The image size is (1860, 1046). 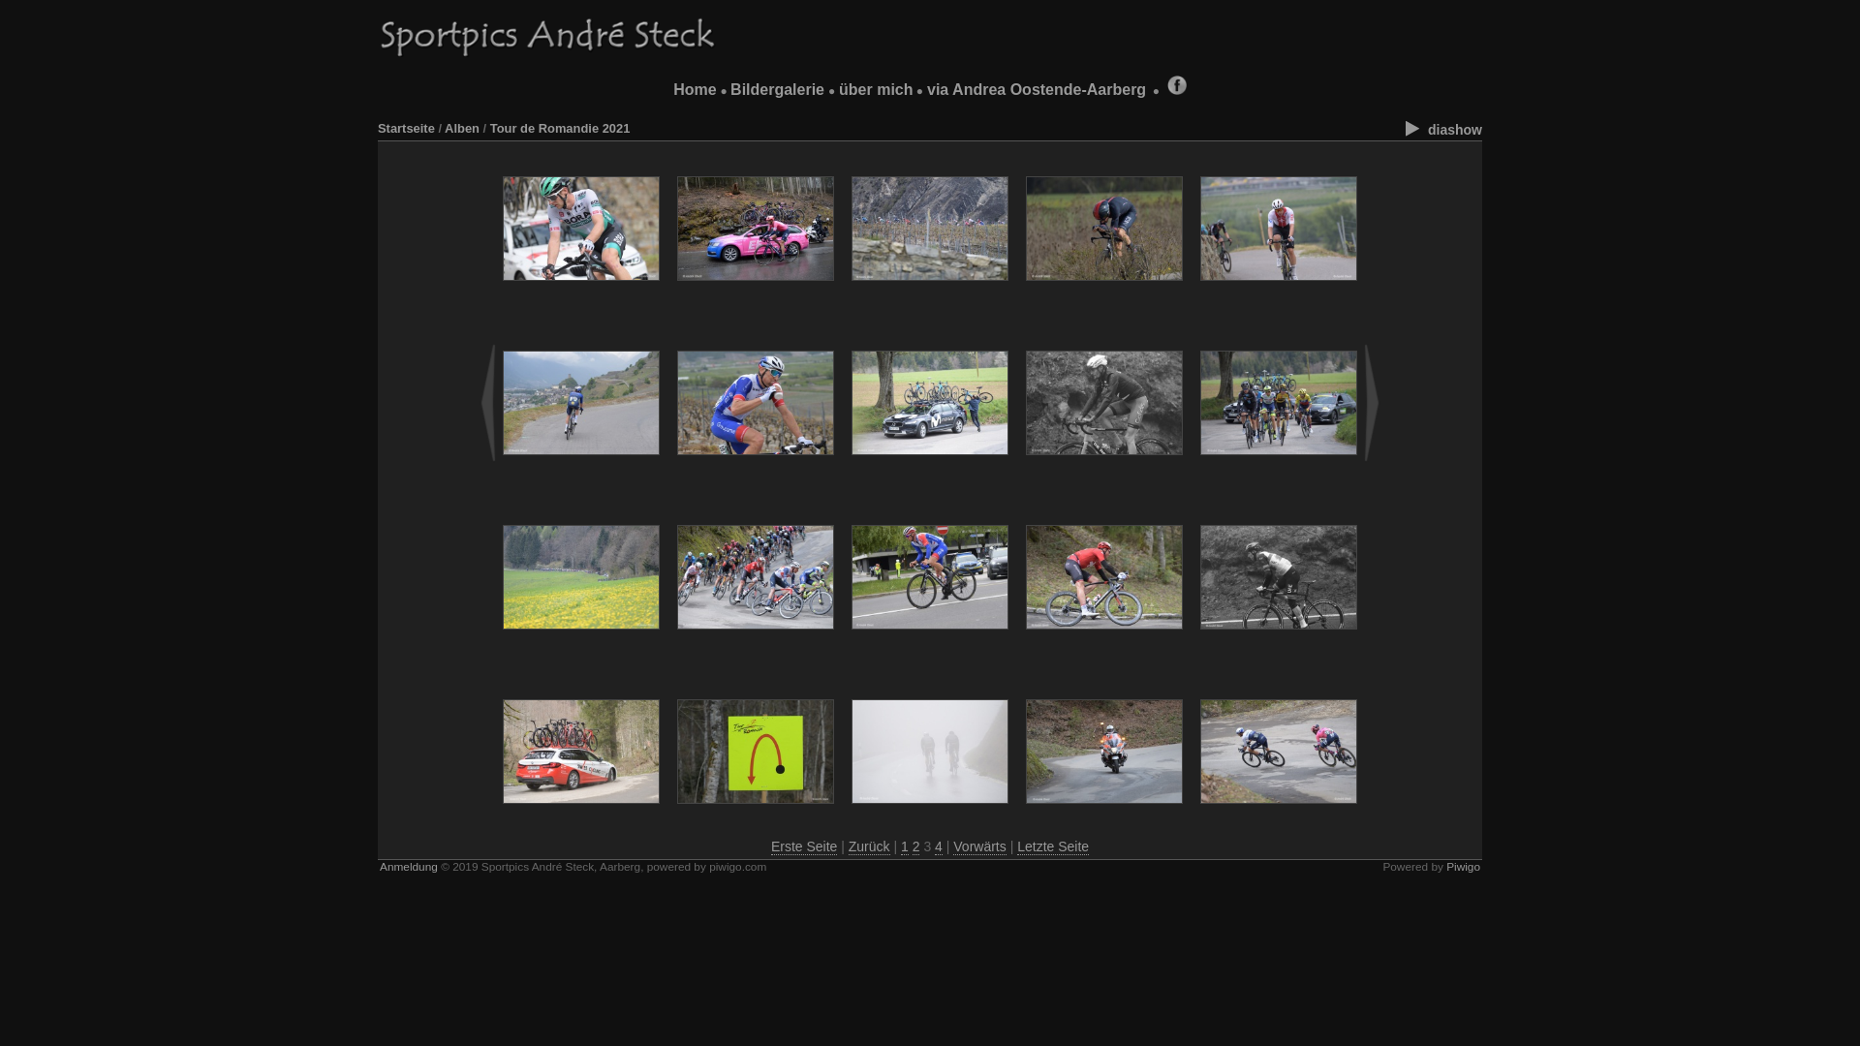 I want to click on DSC 7591 00009, so click(x=581, y=752).